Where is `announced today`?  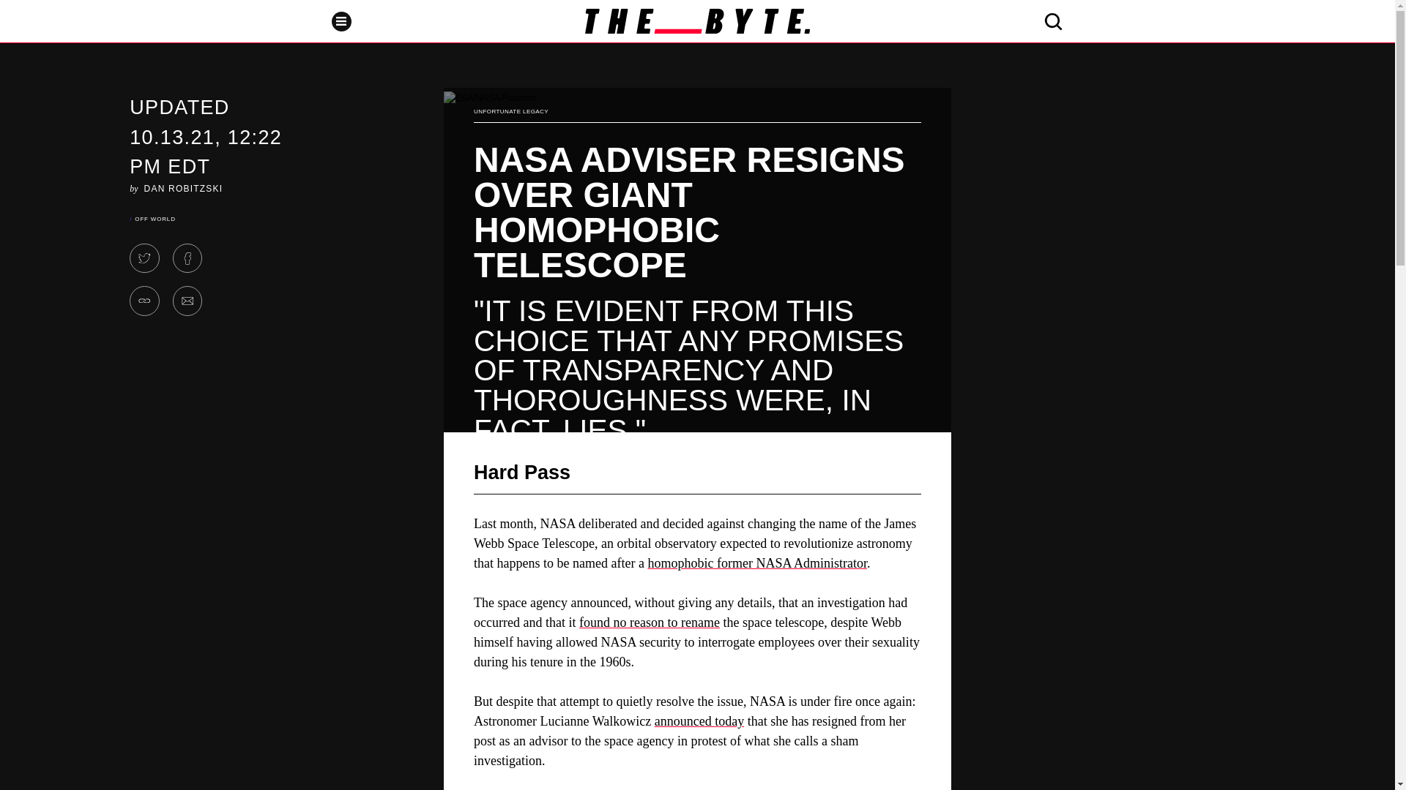
announced today is located at coordinates (699, 721).